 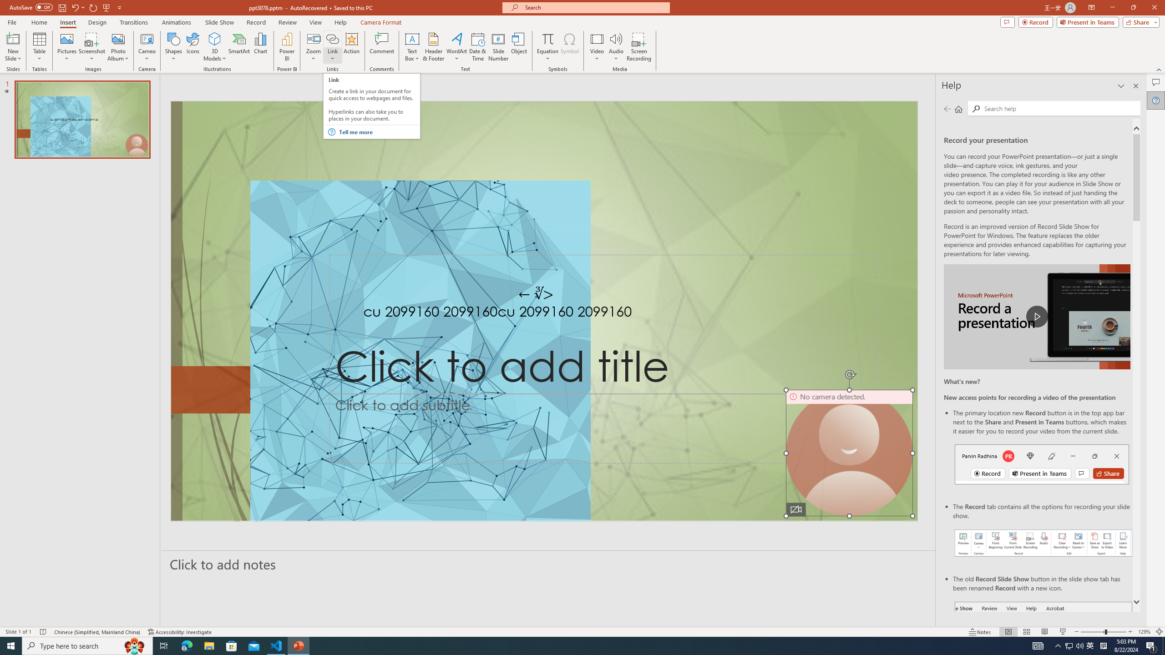 I want to click on Zoom Out, so click(x=1092, y=632).